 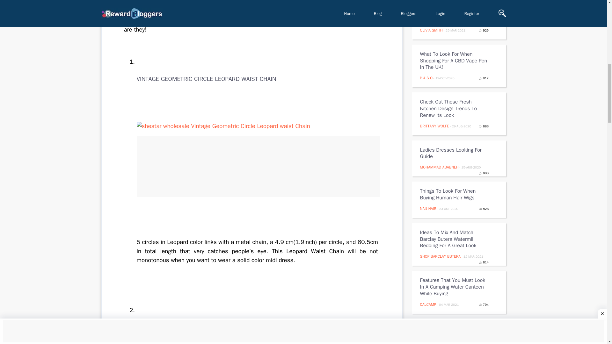 I want to click on Ladies Dresses Looking For Guide, so click(x=455, y=154).